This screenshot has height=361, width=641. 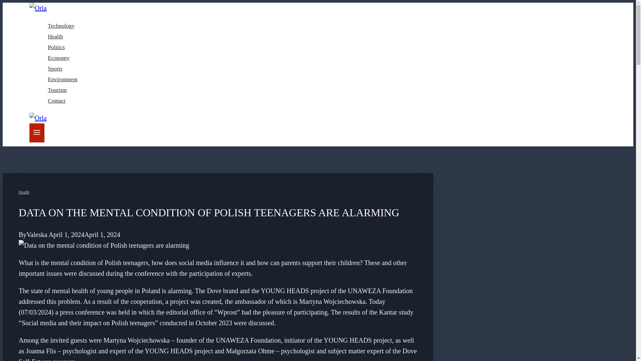 I want to click on Politics, so click(x=56, y=47).